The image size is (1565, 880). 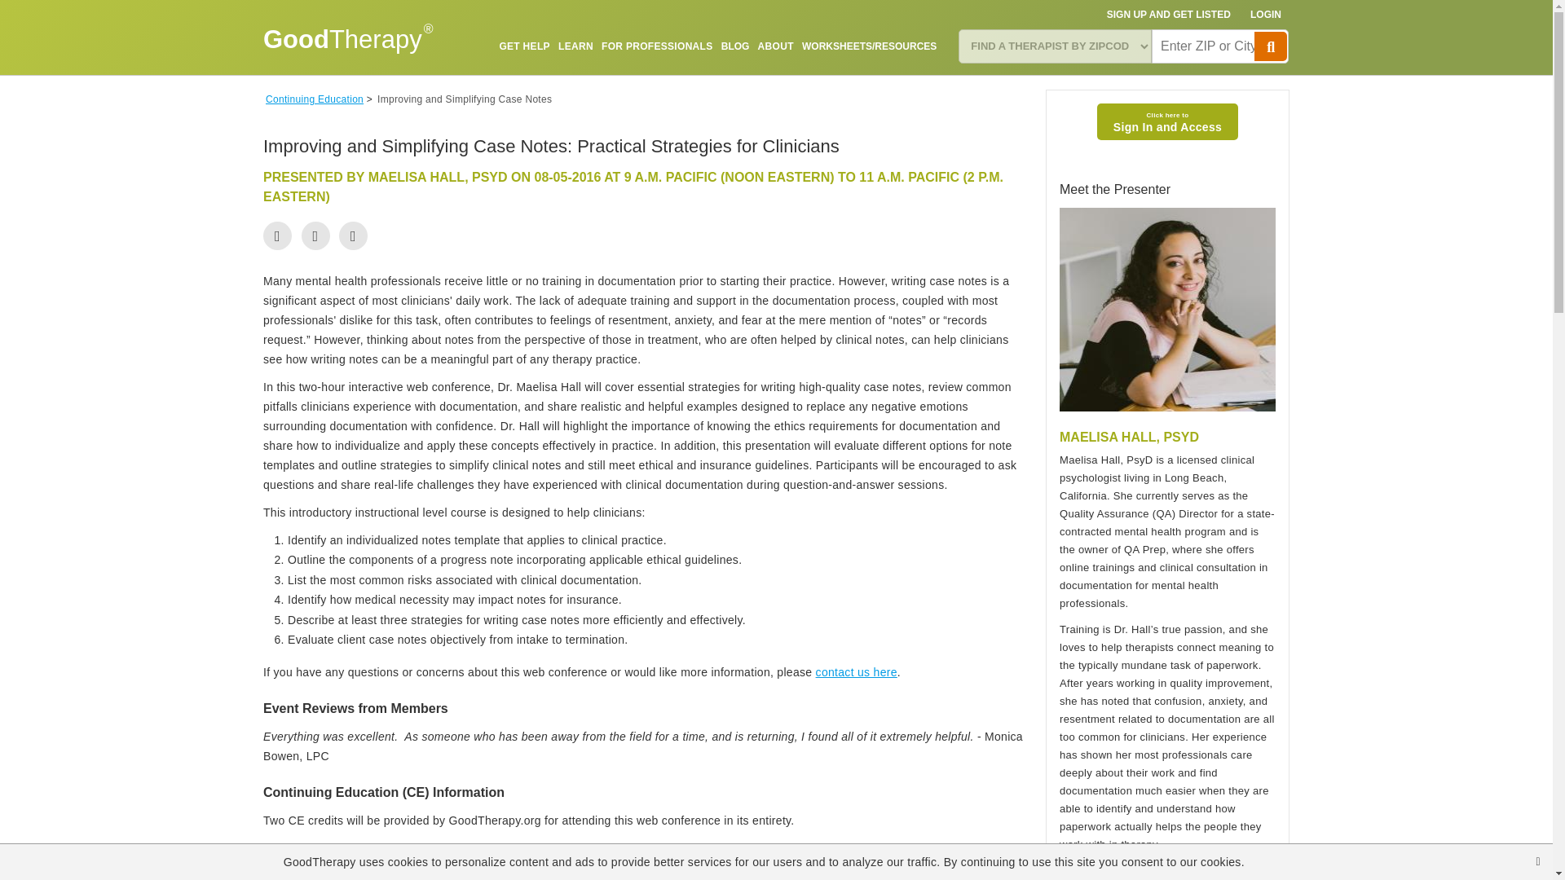 I want to click on LOGIN, so click(x=1266, y=15).